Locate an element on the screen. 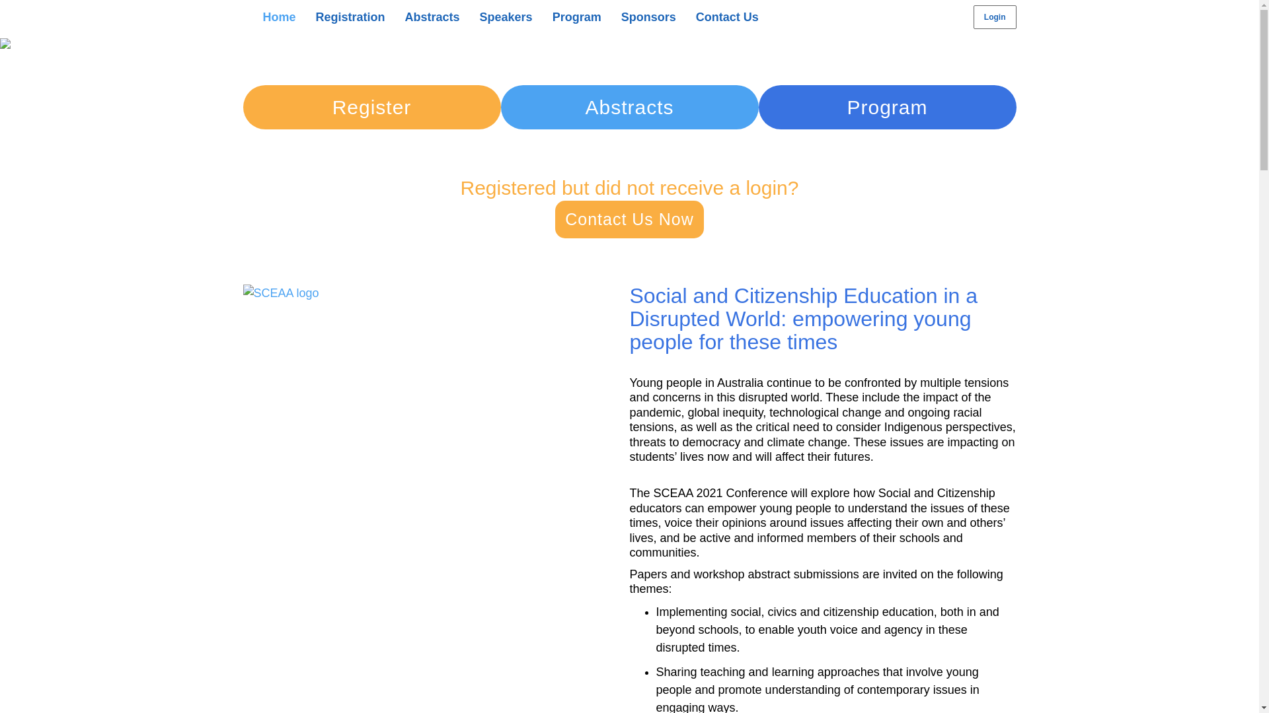 The image size is (1269, 713). Login is located at coordinates (995, 17).